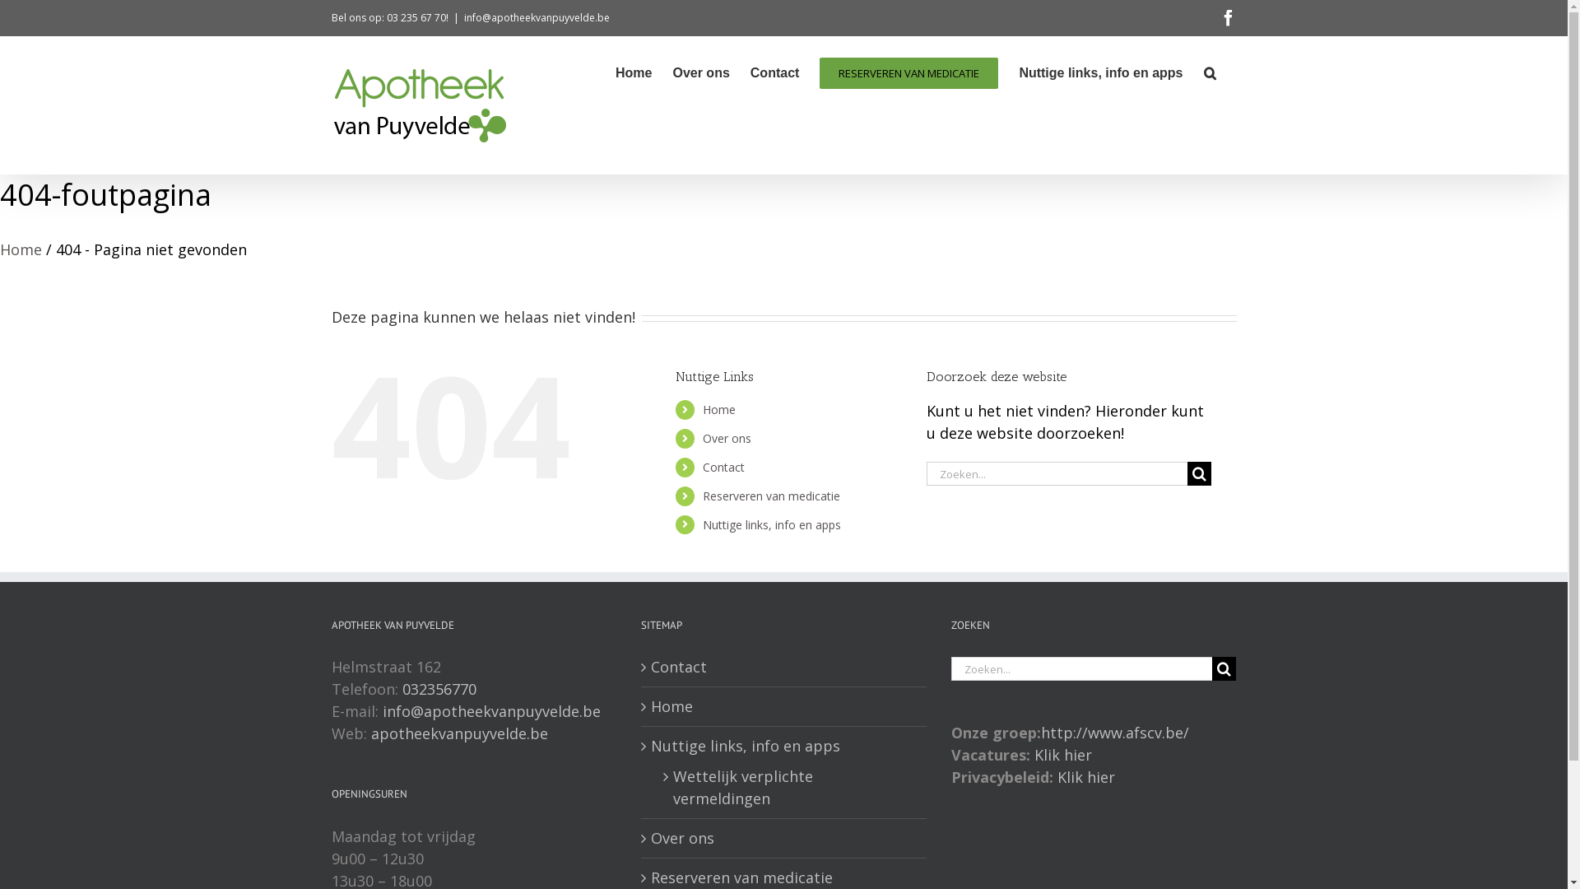  Describe the element at coordinates (785, 746) in the screenshot. I see `Nuttige links, info en apps` at that location.